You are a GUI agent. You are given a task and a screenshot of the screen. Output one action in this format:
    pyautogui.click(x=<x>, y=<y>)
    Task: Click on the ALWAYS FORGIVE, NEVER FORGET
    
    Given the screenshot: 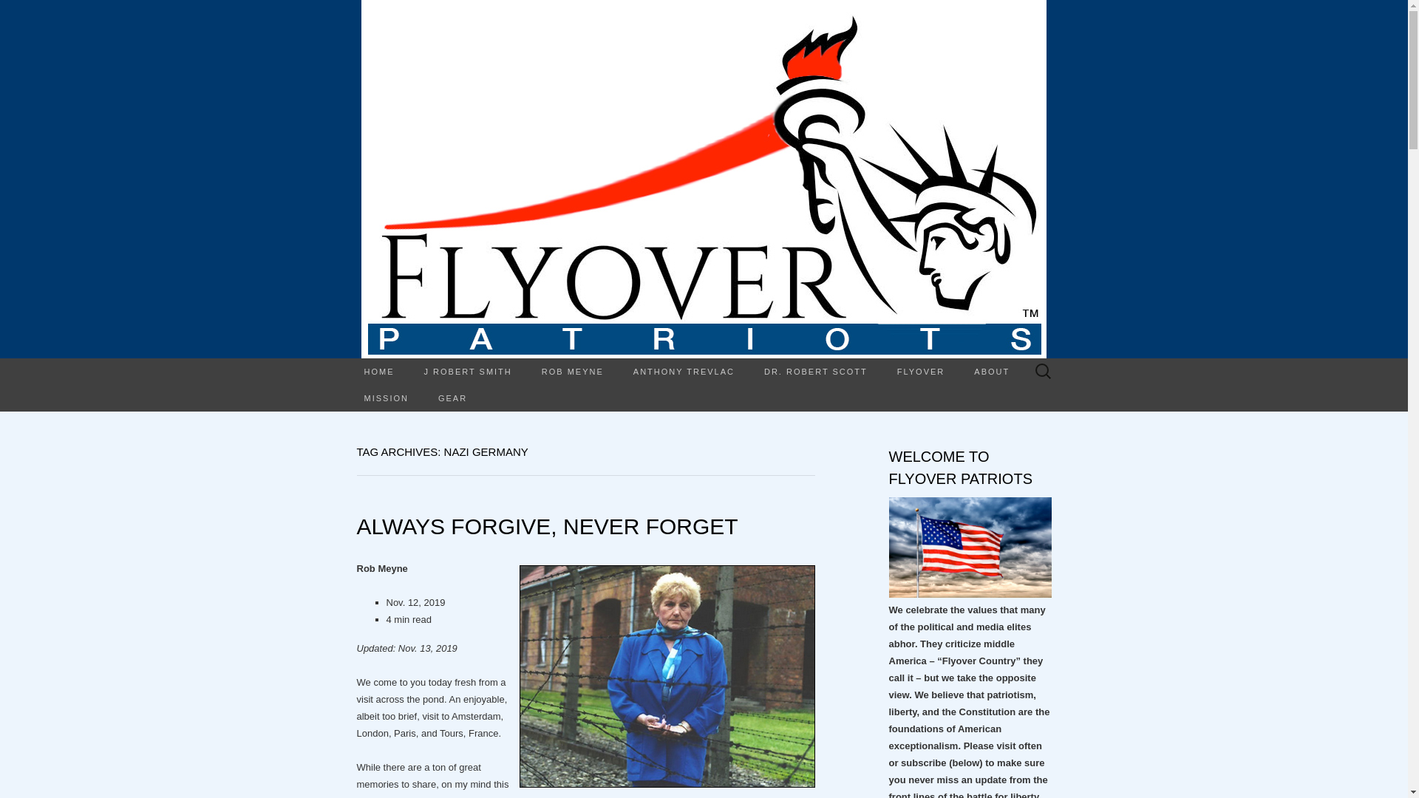 What is the action you would take?
    pyautogui.click(x=547, y=526)
    